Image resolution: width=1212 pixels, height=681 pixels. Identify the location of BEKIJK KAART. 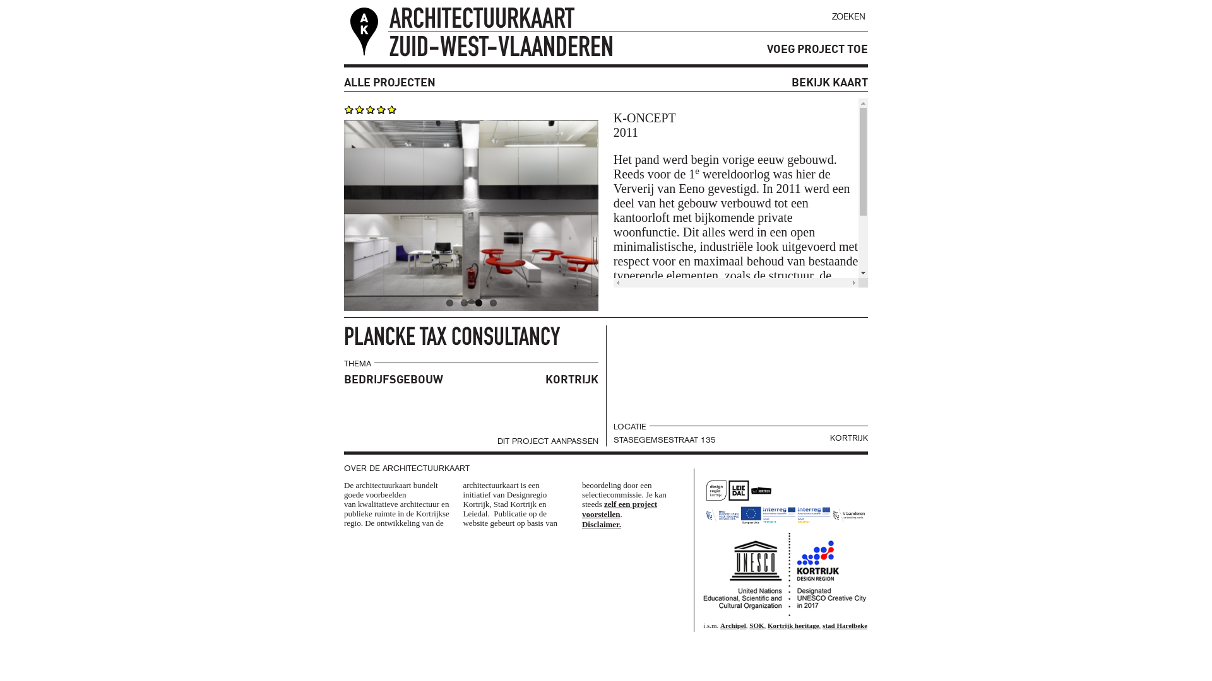
(828, 83).